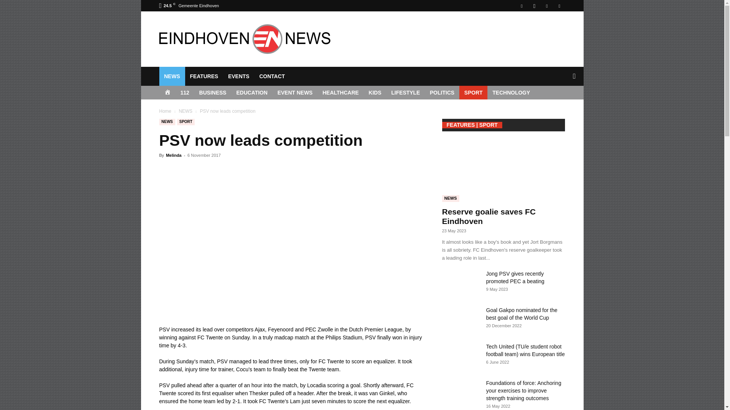 The image size is (730, 410). Describe the element at coordinates (562, 107) in the screenshot. I see `Search` at that location.